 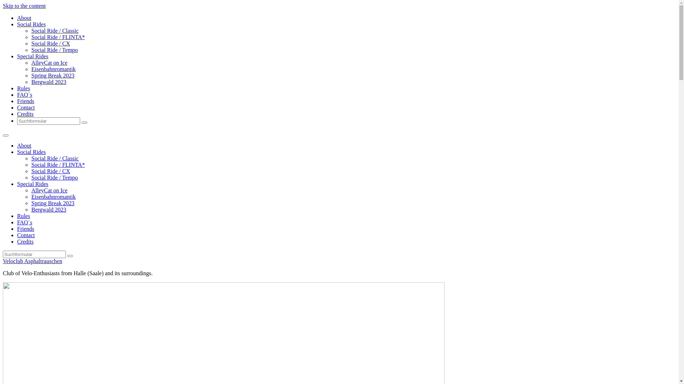 I want to click on Social Ride / Classic, so click(x=55, y=31).